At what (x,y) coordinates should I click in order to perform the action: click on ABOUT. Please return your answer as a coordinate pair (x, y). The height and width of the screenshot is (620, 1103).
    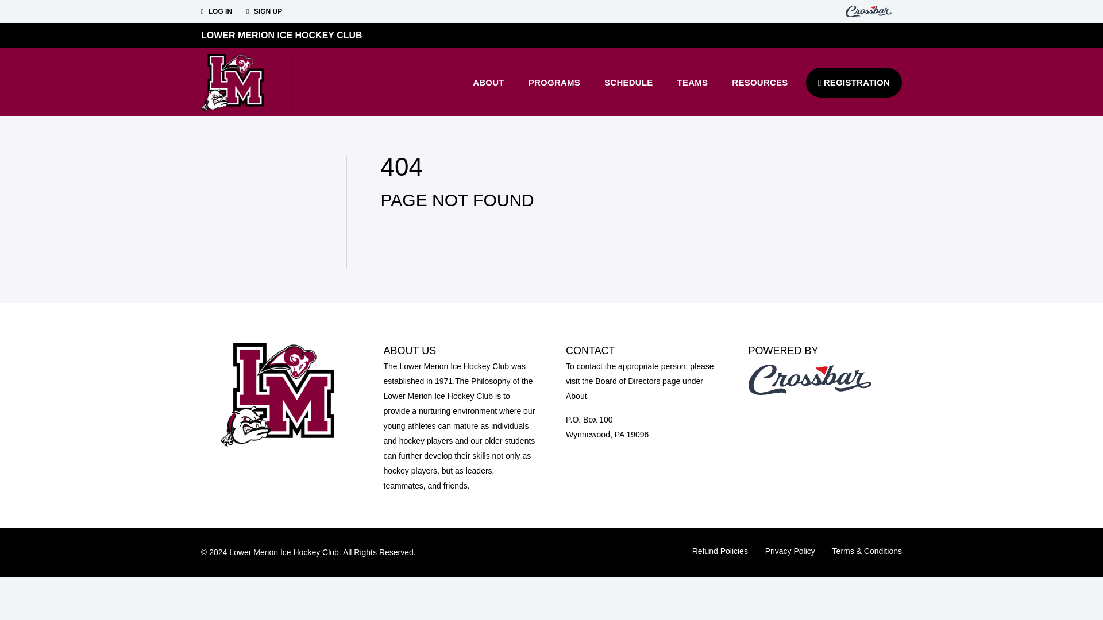
    Looking at the image, I should click on (488, 82).